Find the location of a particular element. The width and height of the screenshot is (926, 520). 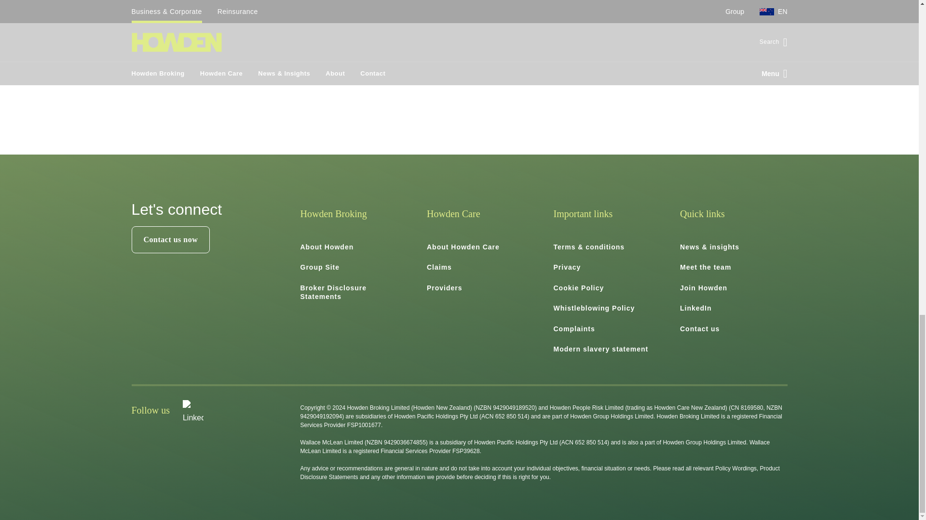

Group Site is located at coordinates (320, 267).